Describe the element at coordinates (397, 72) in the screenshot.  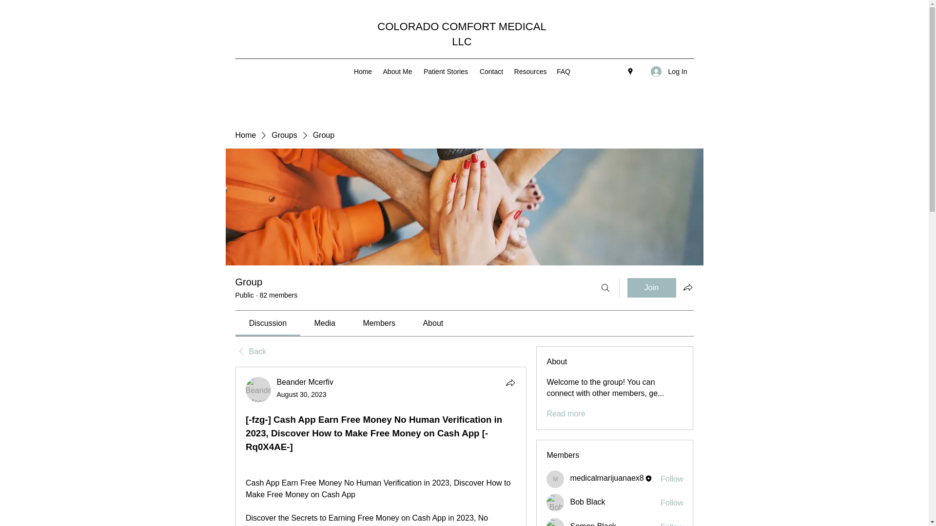
I see `About Me` at that location.